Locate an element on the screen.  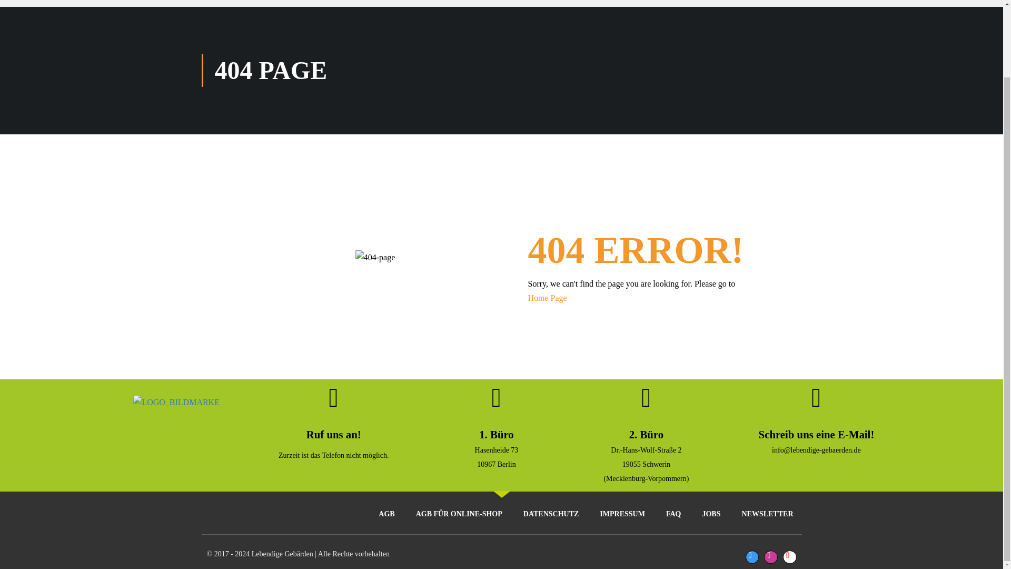
FAQ is located at coordinates (673, 514).